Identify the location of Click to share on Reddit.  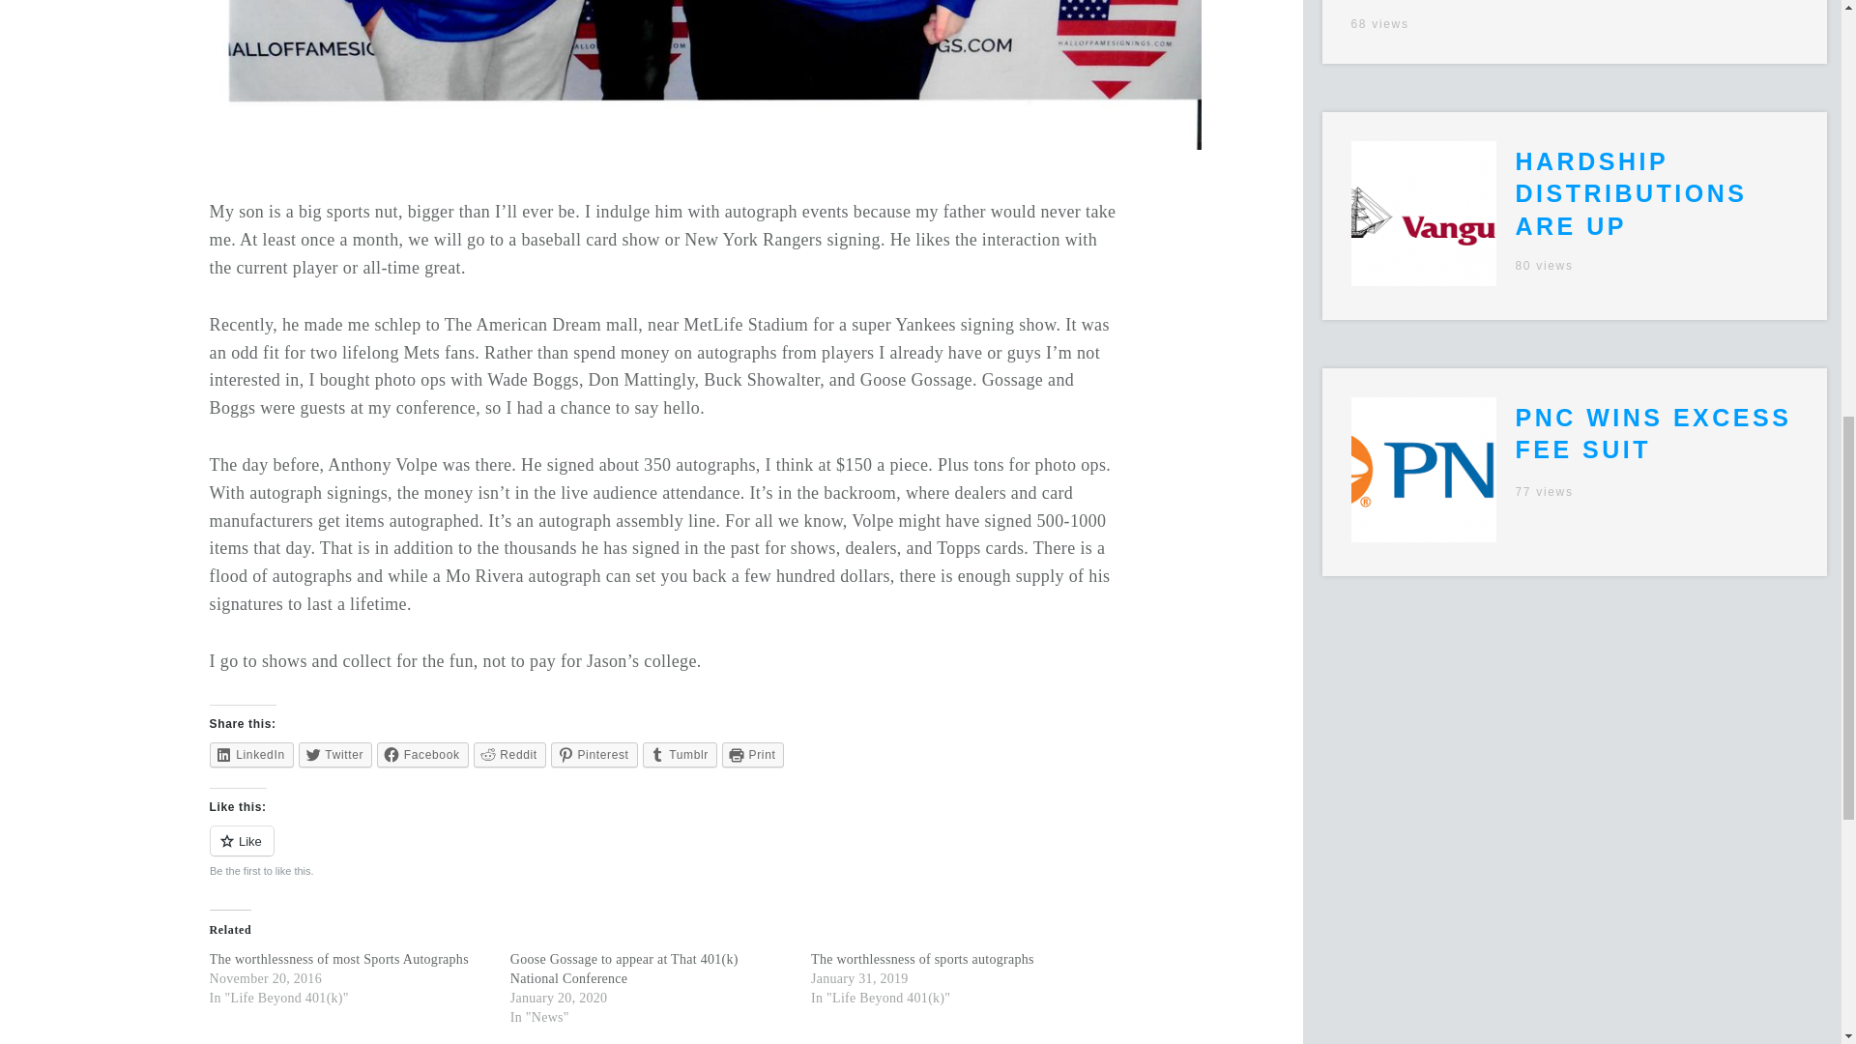
(508, 754).